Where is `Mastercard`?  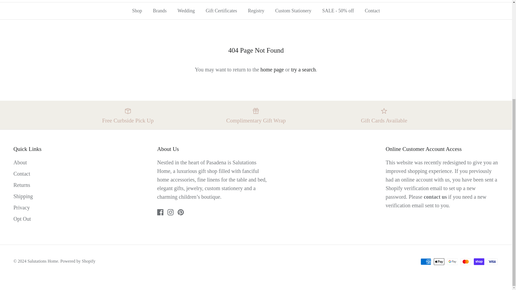
Mastercard is located at coordinates (465, 262).